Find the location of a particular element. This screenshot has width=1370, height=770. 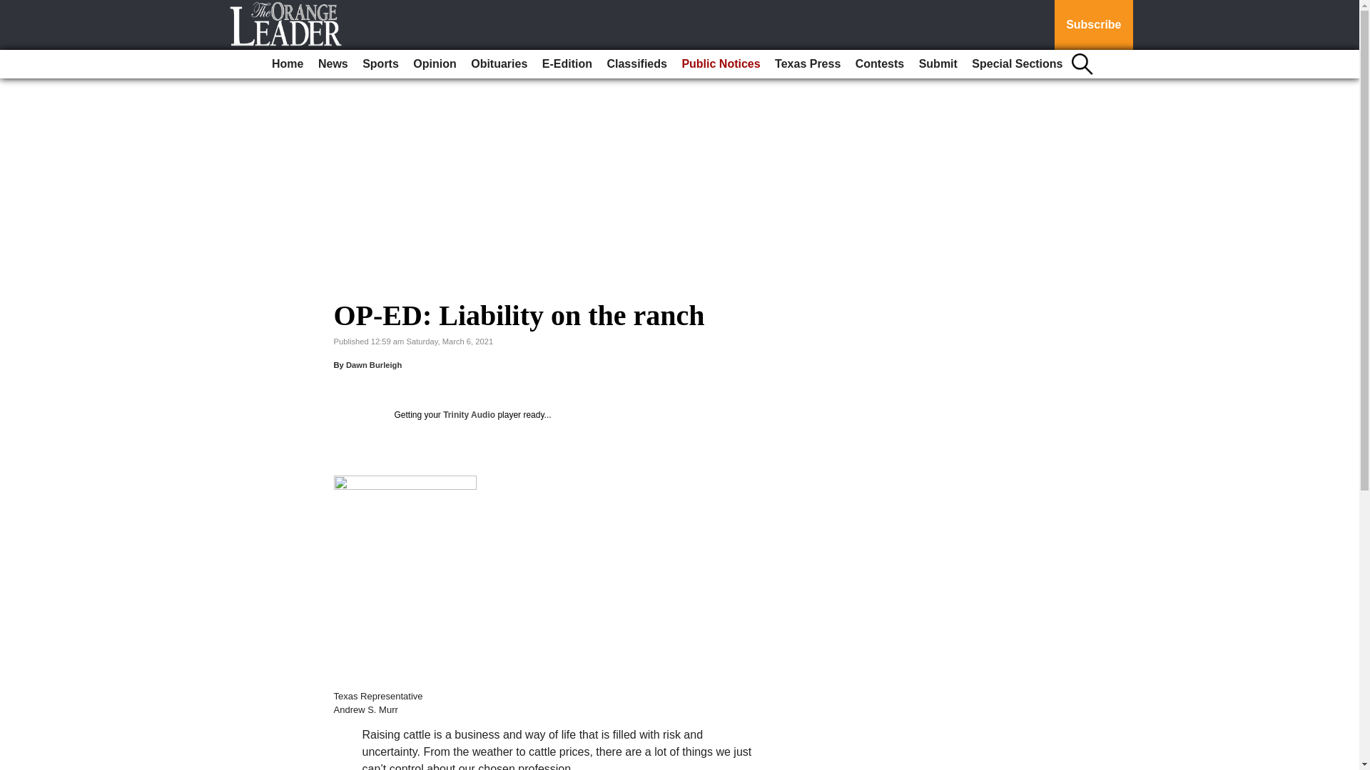

Classifieds is located at coordinates (636, 64).